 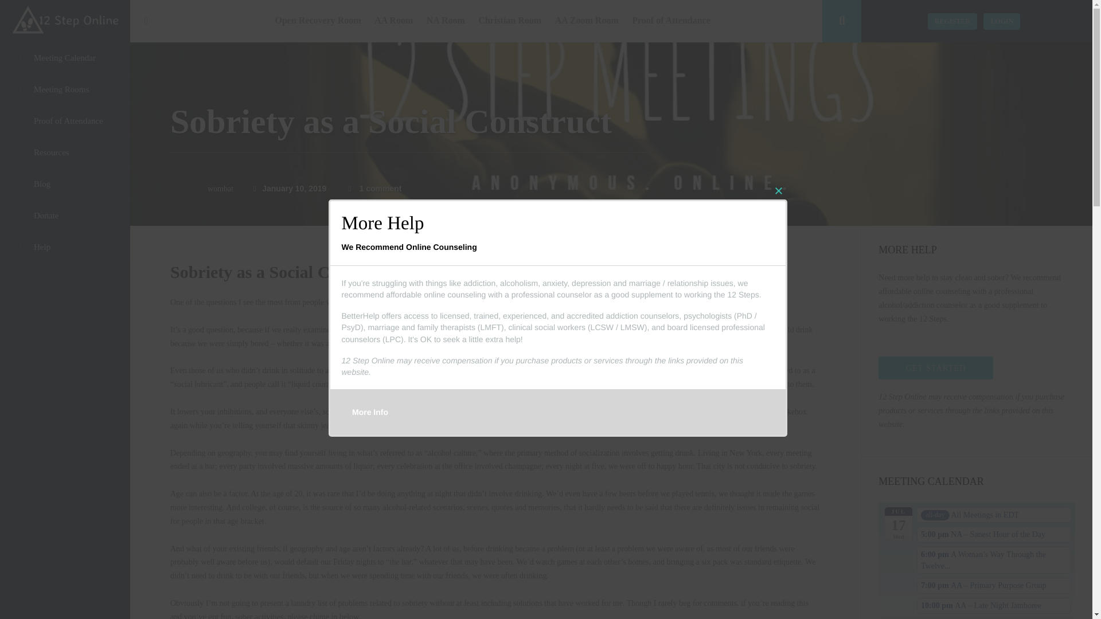 What do you see at coordinates (393, 21) in the screenshot?
I see `AA Room` at bounding box center [393, 21].